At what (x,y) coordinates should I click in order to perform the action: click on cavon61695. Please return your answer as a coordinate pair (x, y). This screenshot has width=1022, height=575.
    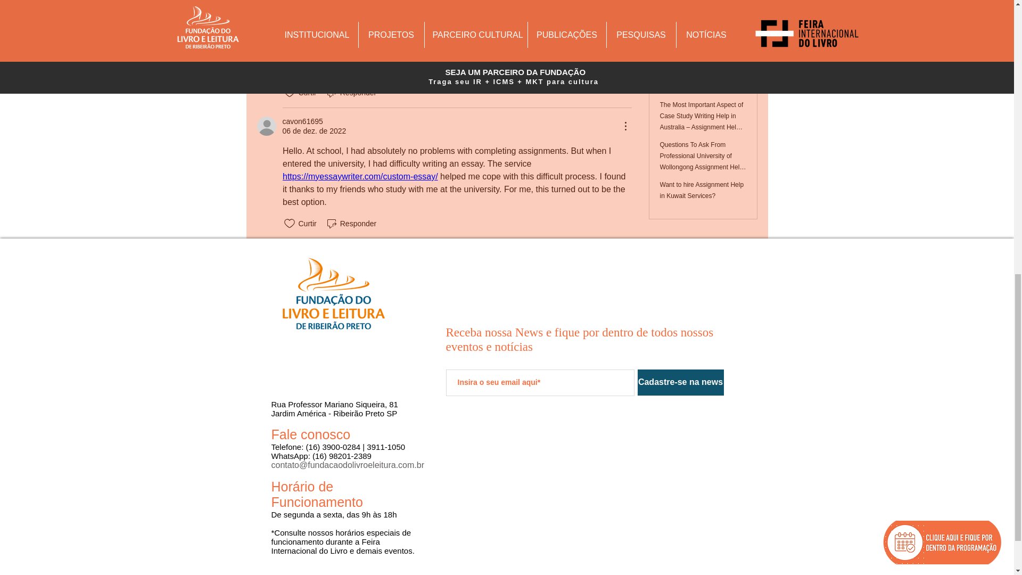
    Looking at the image, I should click on (302, 121).